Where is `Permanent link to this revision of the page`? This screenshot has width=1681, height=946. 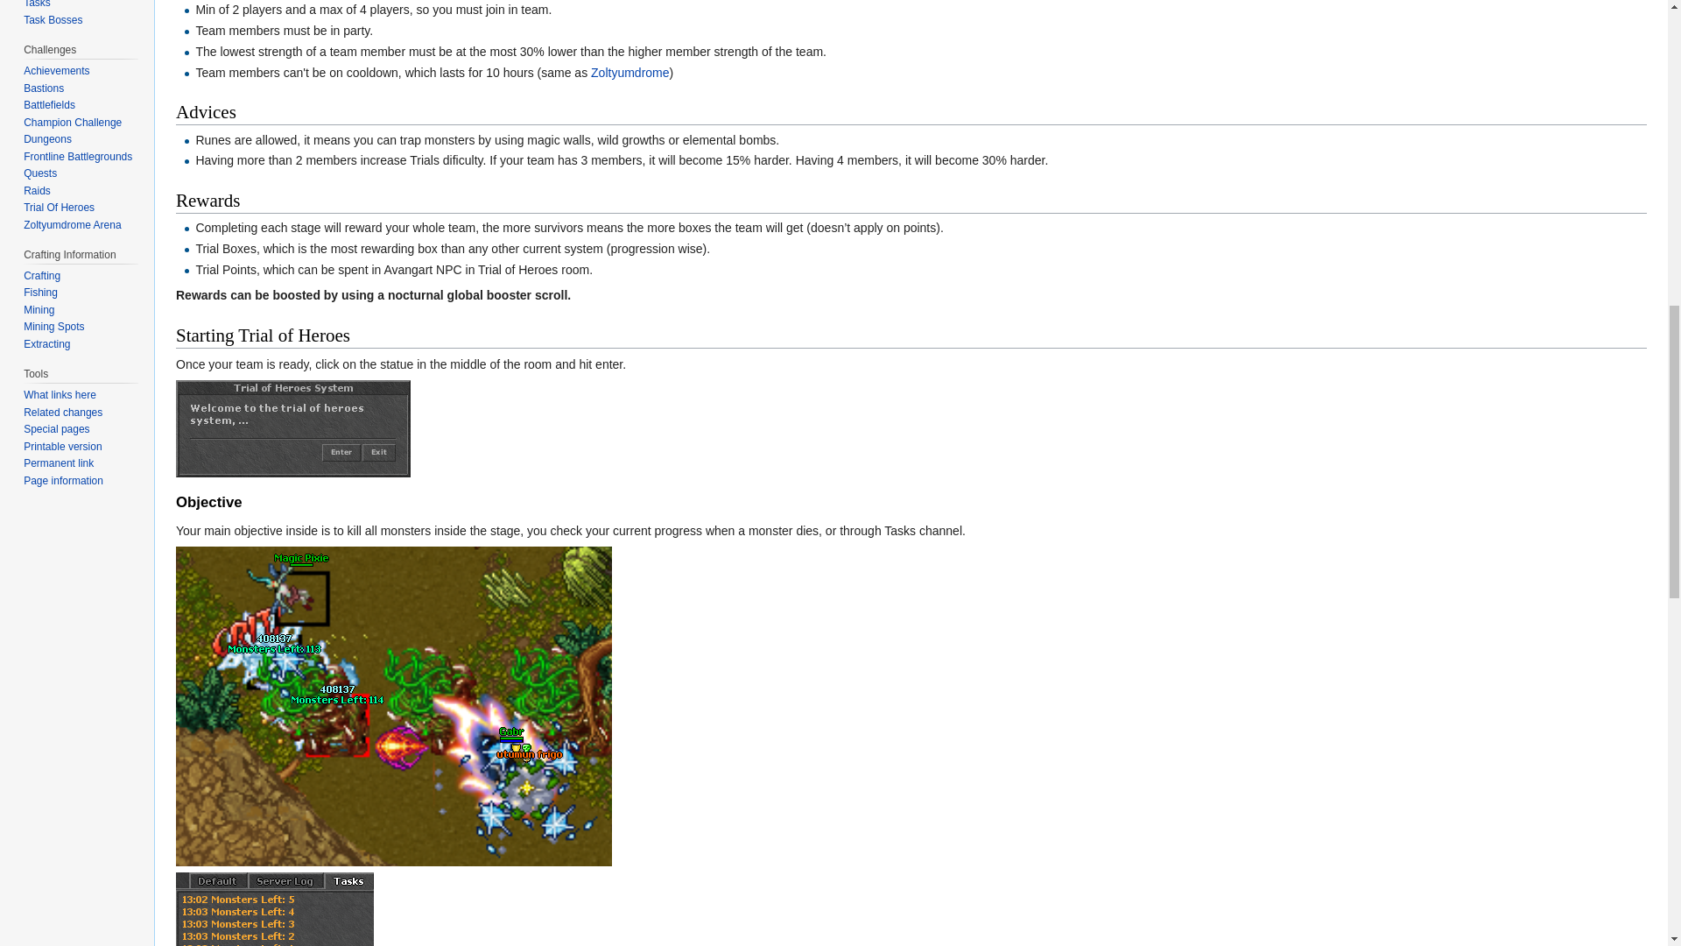
Permanent link to this revision of the page is located at coordinates (58, 462).